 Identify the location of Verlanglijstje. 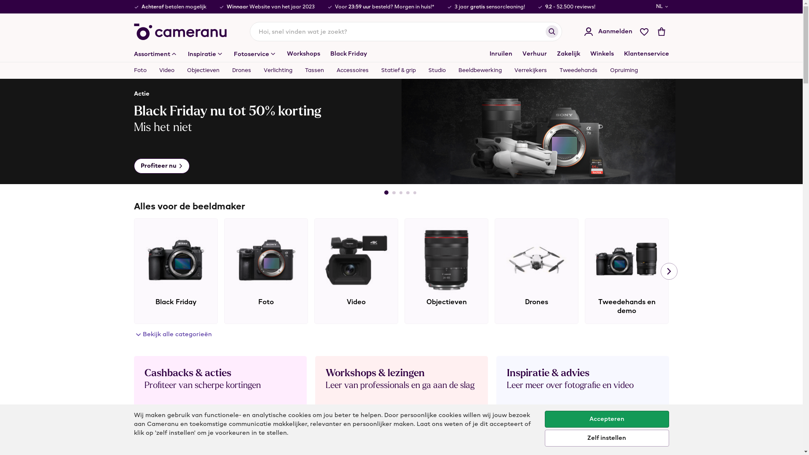
(644, 32).